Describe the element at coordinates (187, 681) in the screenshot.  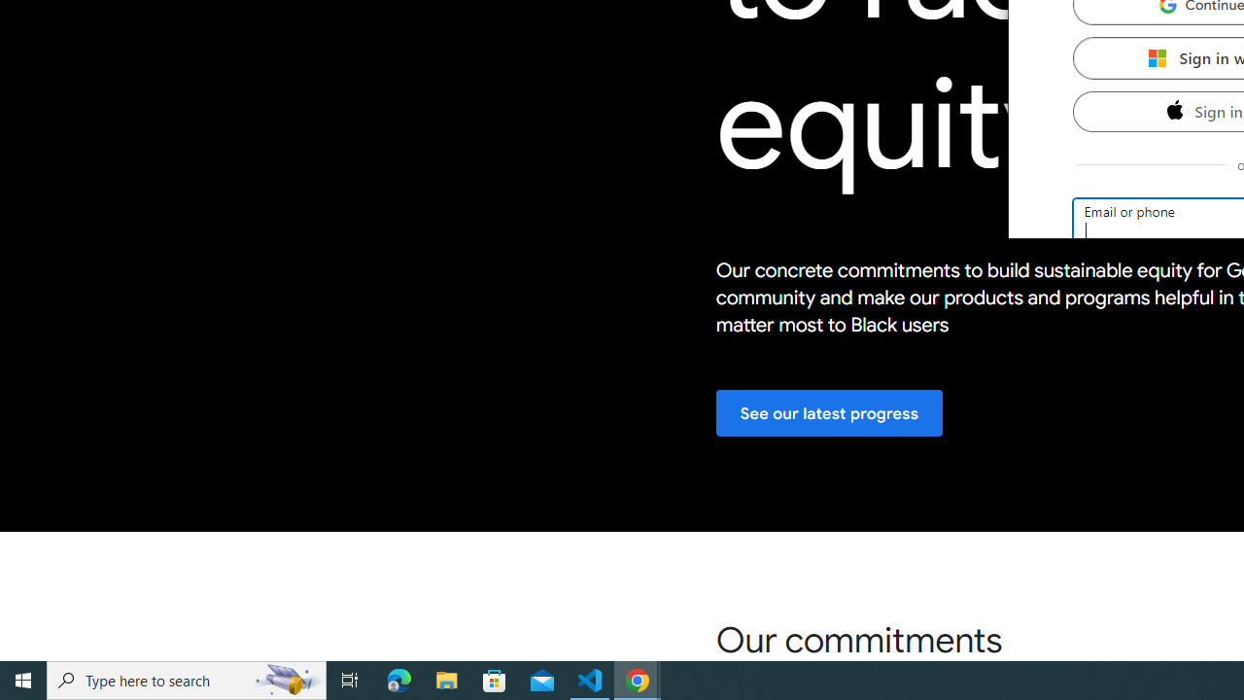
I see `Type here to search` at that location.